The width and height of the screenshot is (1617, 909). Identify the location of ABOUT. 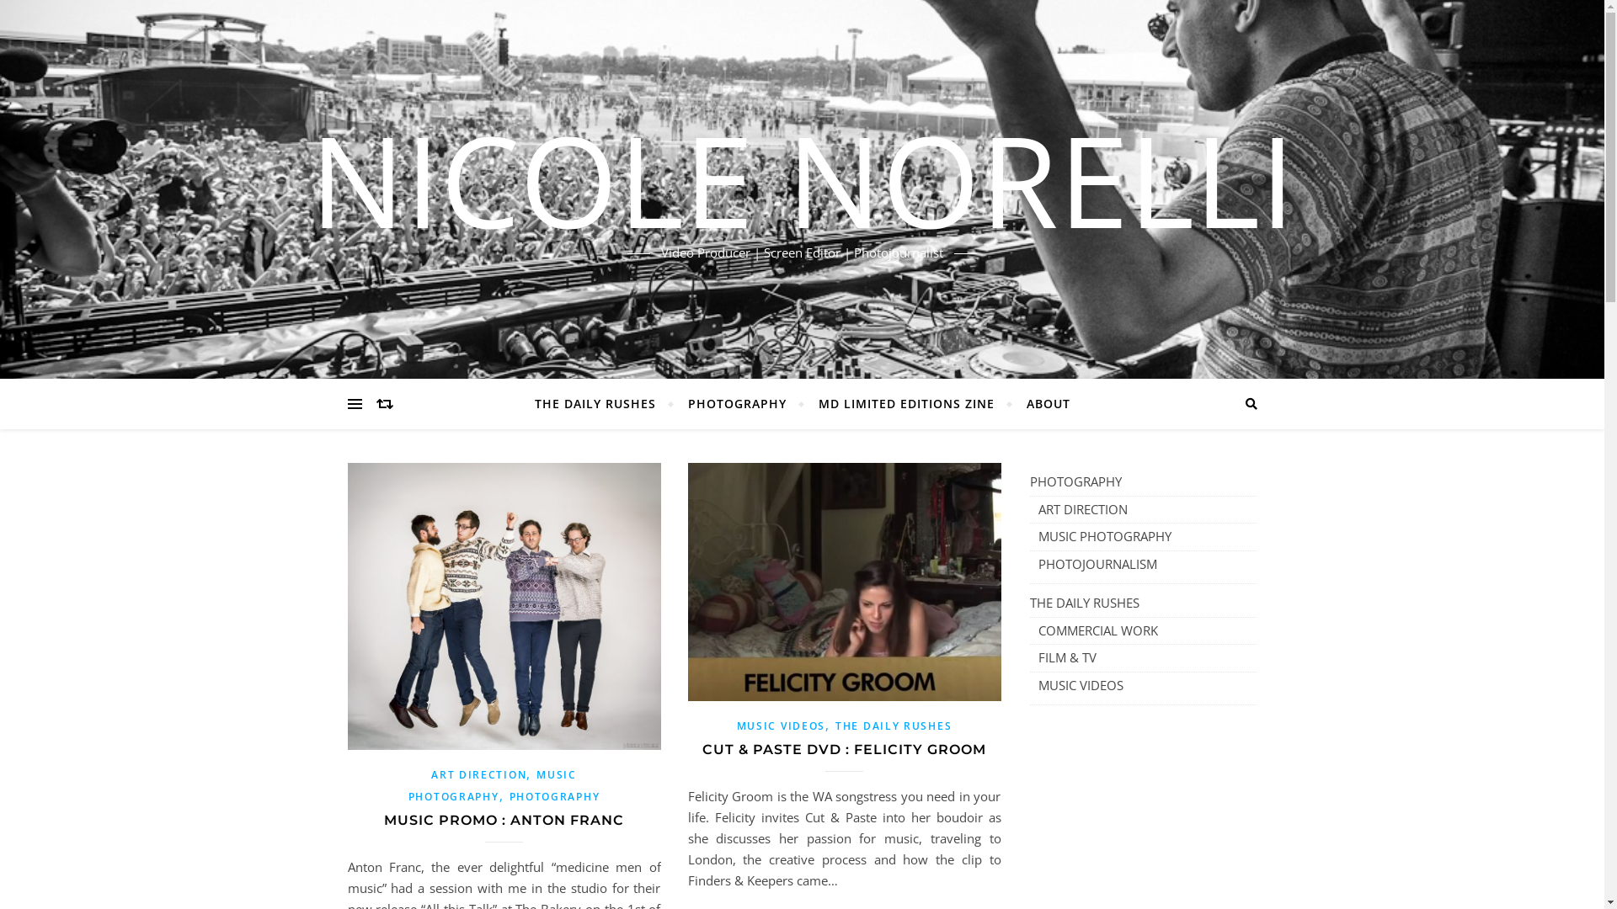
(1041, 404).